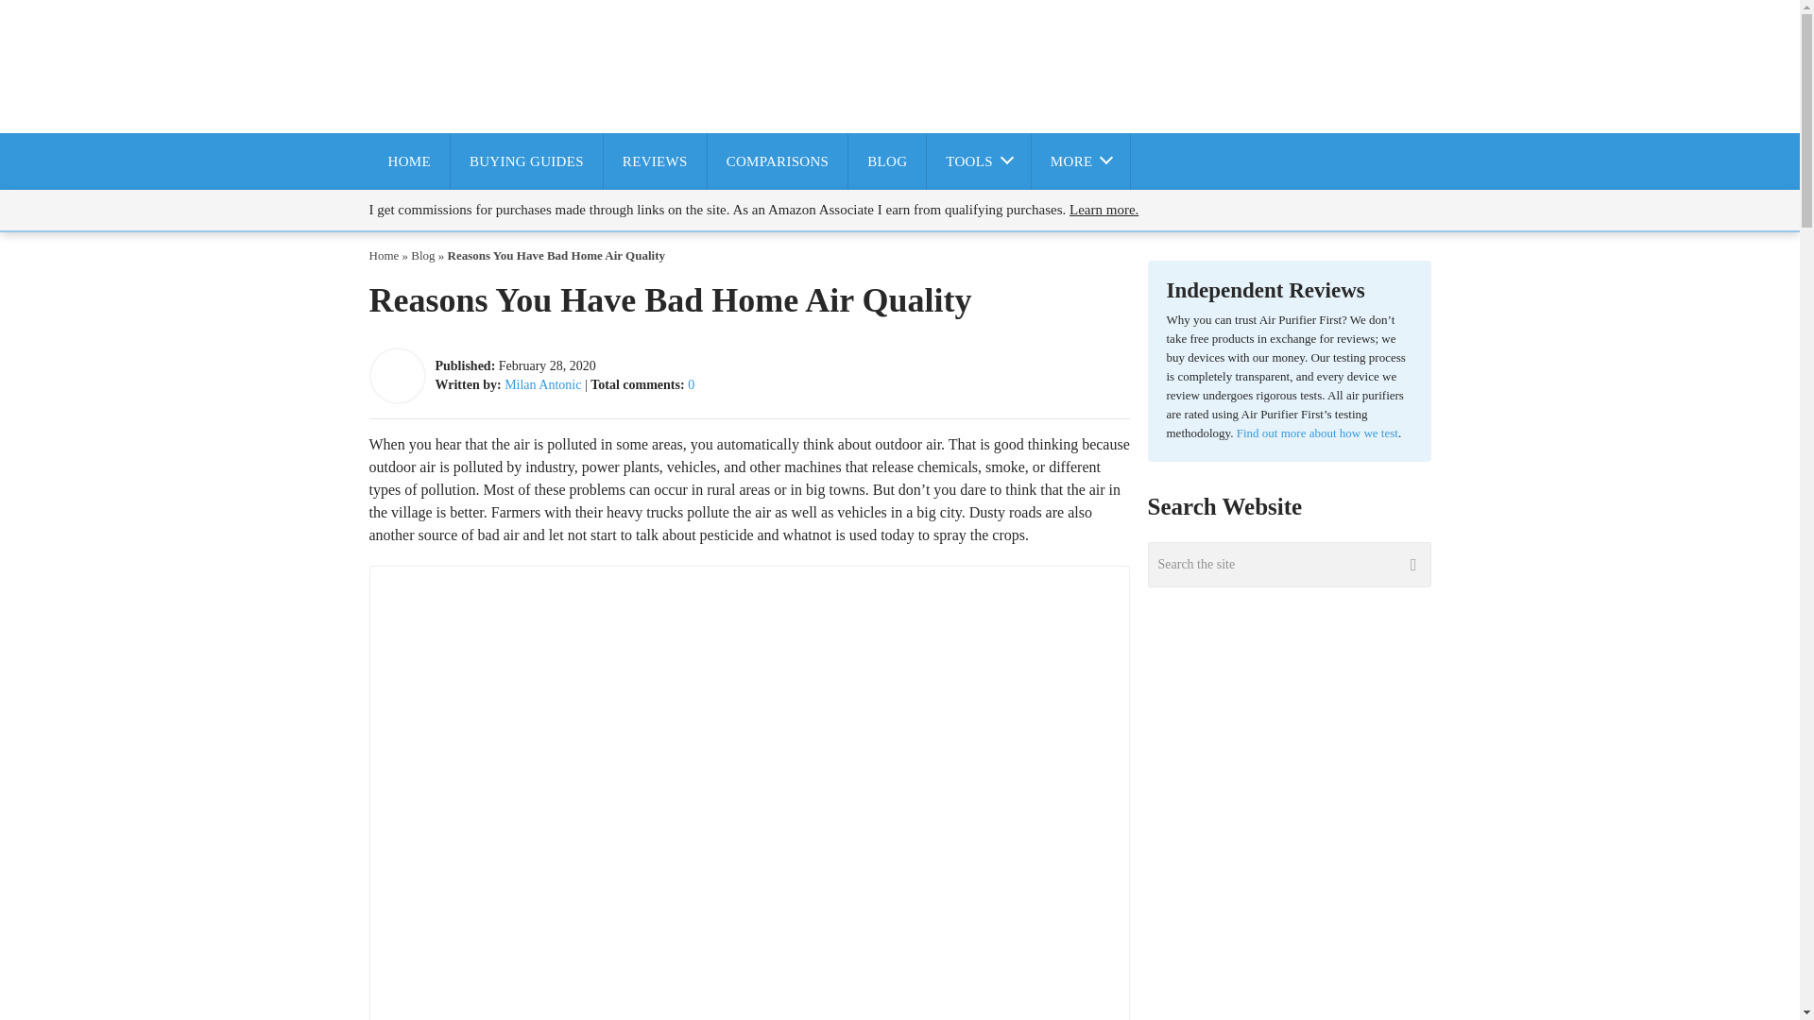  What do you see at coordinates (979, 161) in the screenshot?
I see `TOOLS` at bounding box center [979, 161].